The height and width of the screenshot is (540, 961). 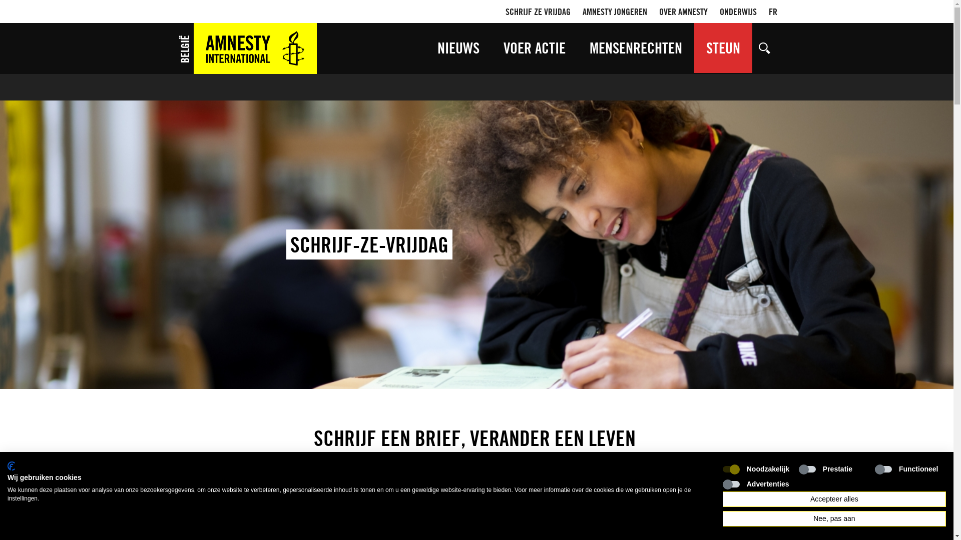 What do you see at coordinates (538, 11) in the screenshot?
I see `SCHRIJF ZE VRIJDAG` at bounding box center [538, 11].